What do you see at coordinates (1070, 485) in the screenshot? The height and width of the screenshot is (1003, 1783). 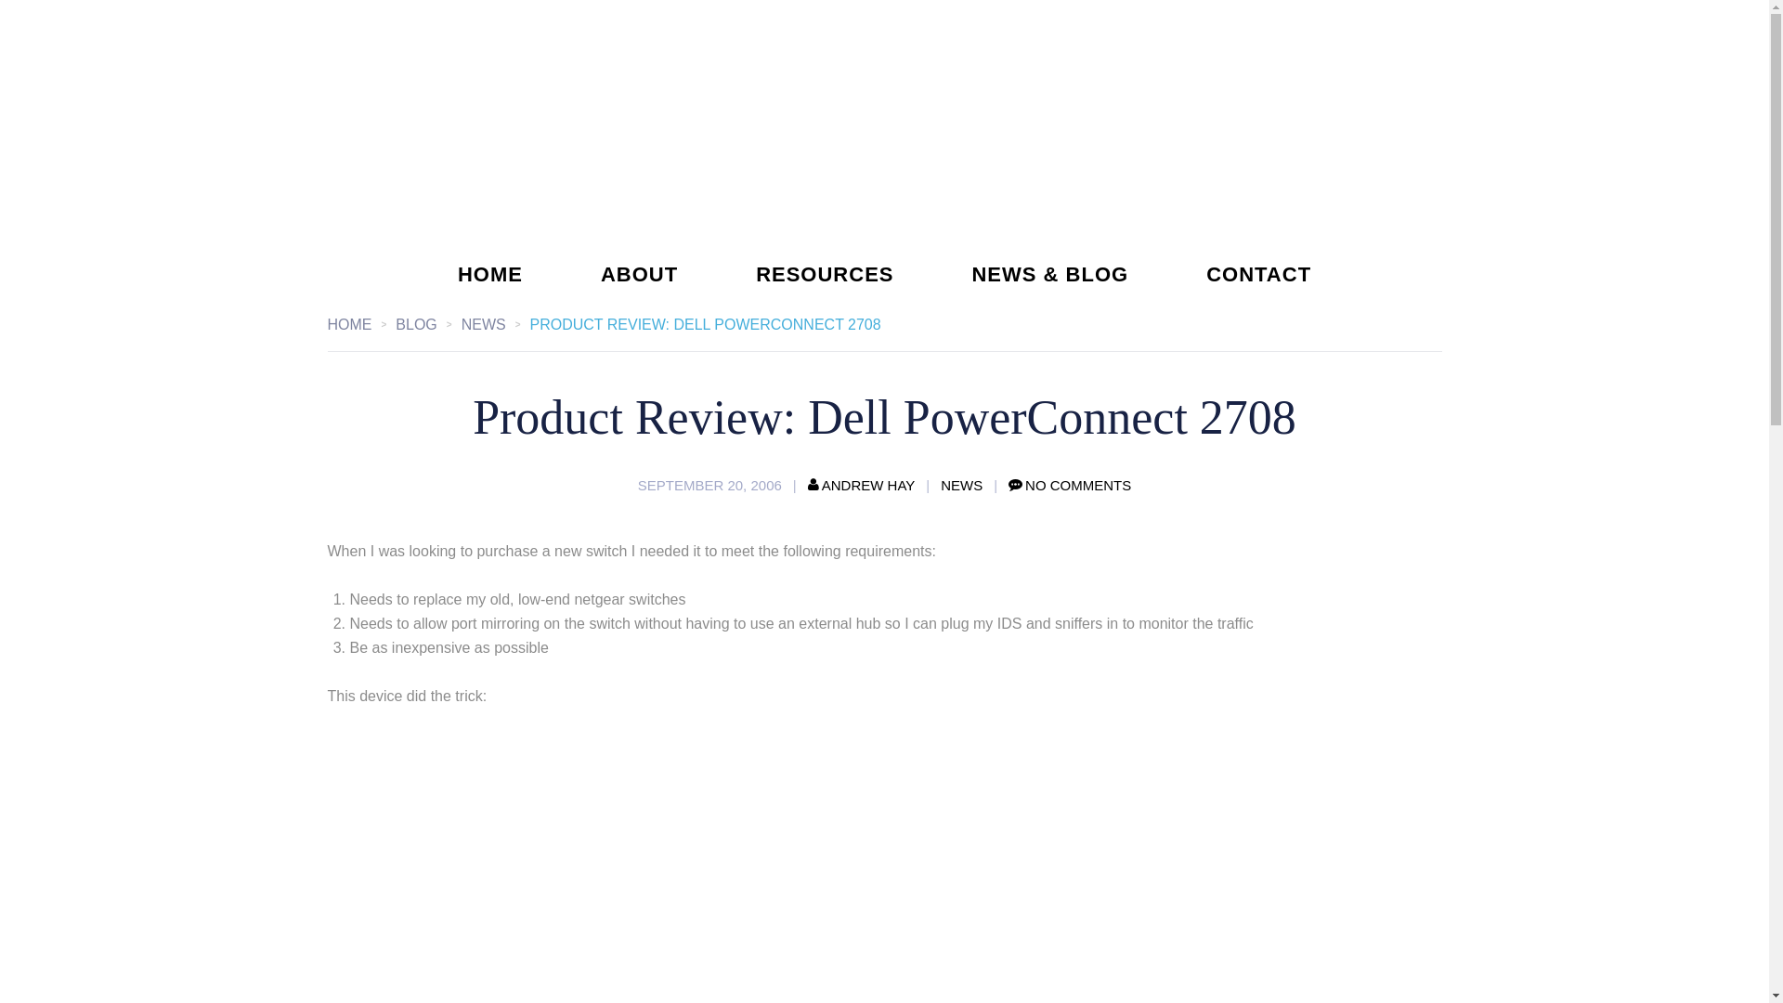 I see `NO COMMENTS` at bounding box center [1070, 485].